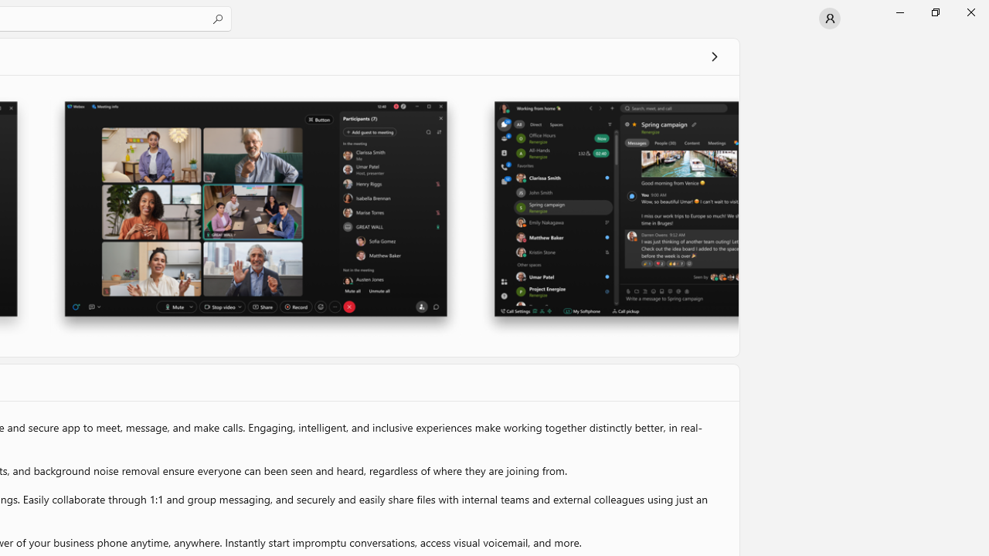  What do you see at coordinates (970, 12) in the screenshot?
I see `Close Microsoft Store` at bounding box center [970, 12].